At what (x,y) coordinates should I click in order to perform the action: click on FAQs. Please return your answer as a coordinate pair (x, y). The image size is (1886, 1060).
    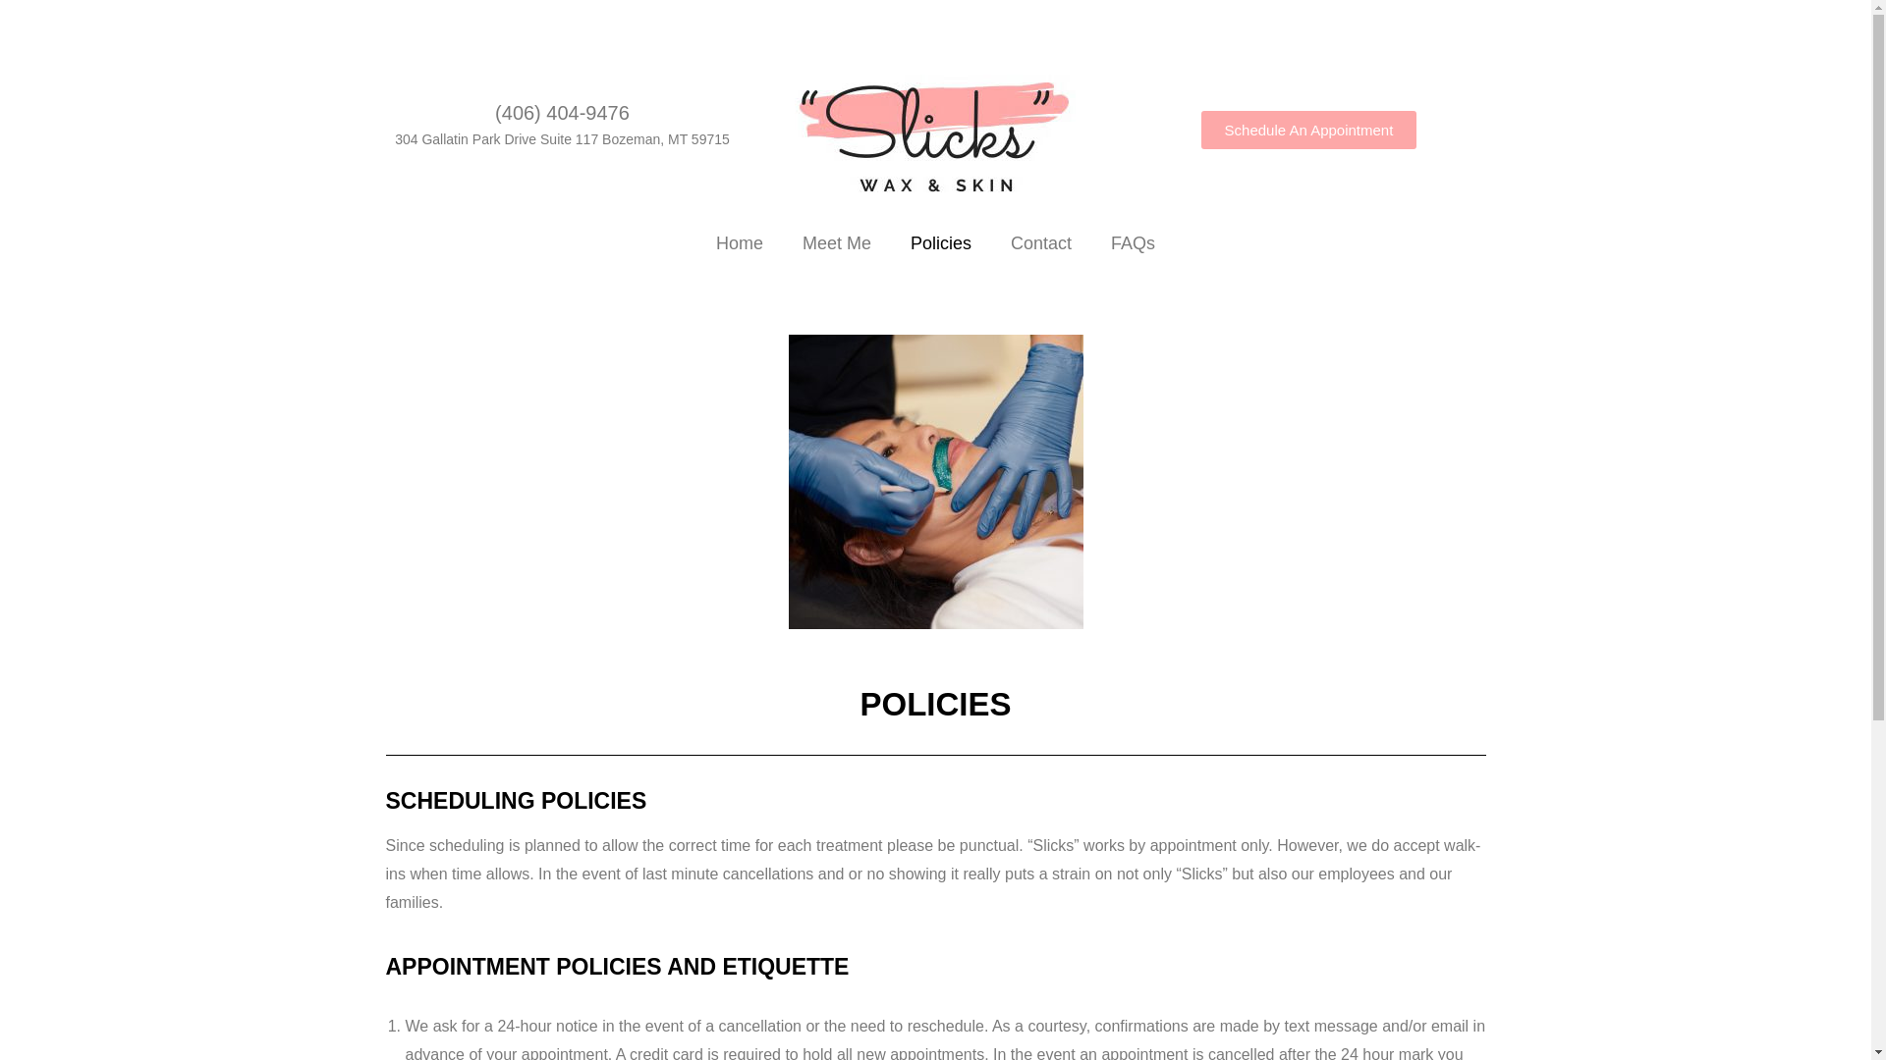
    Looking at the image, I should click on (1134, 243).